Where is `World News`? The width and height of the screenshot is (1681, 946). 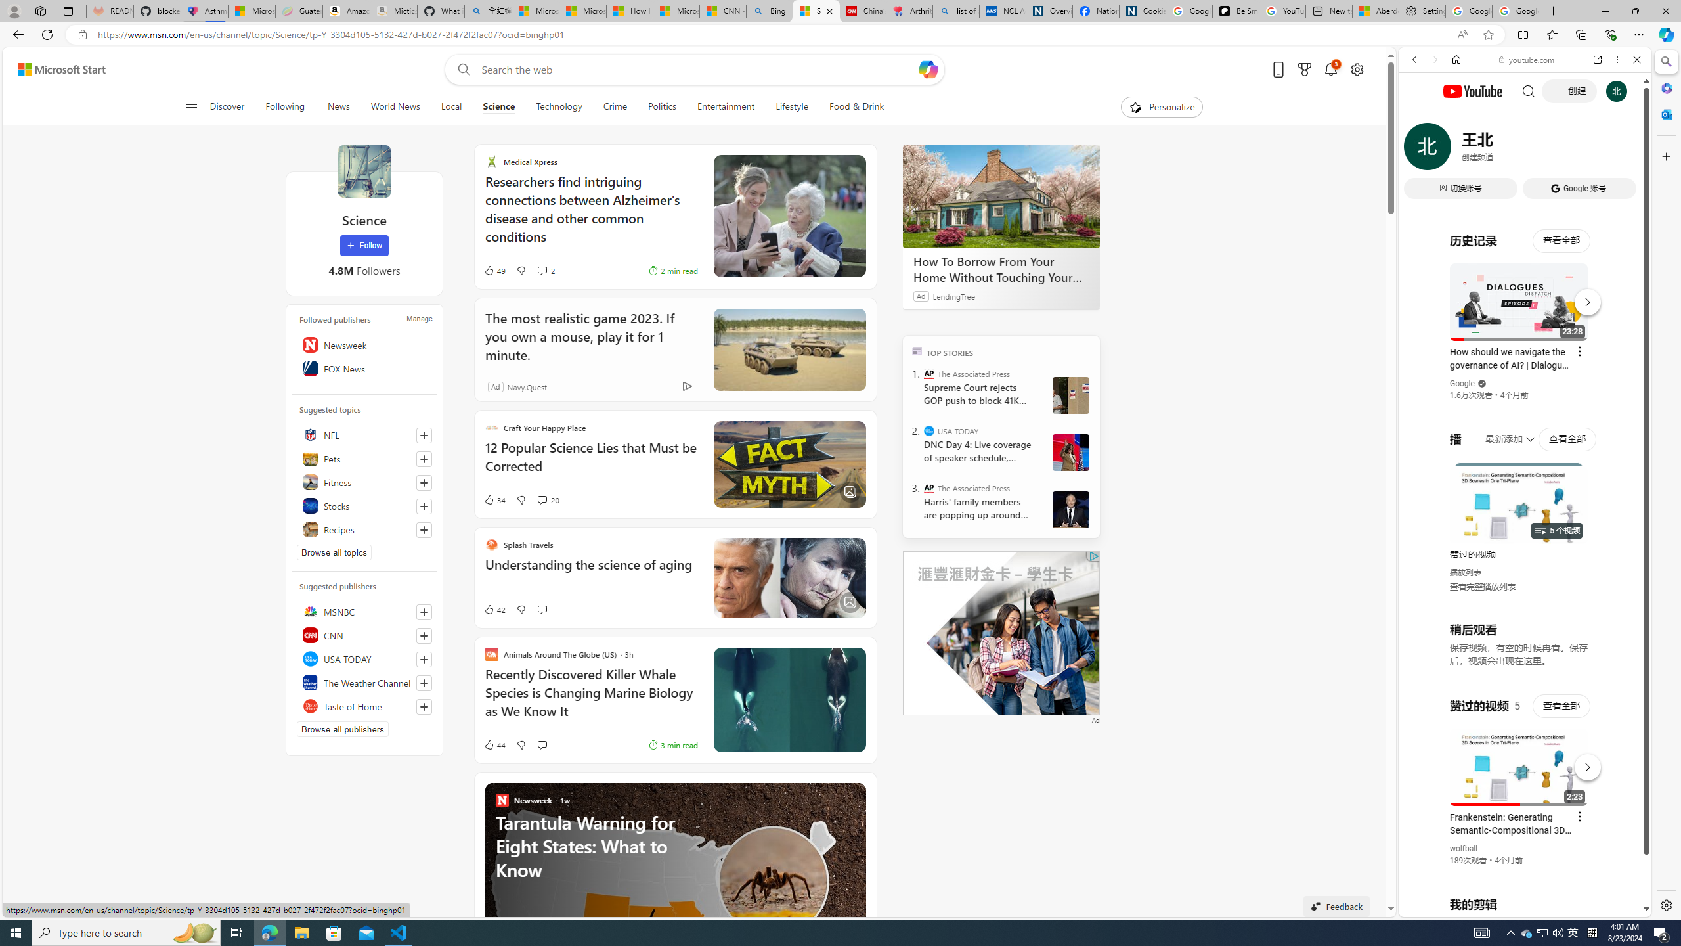 World News is located at coordinates (395, 107).